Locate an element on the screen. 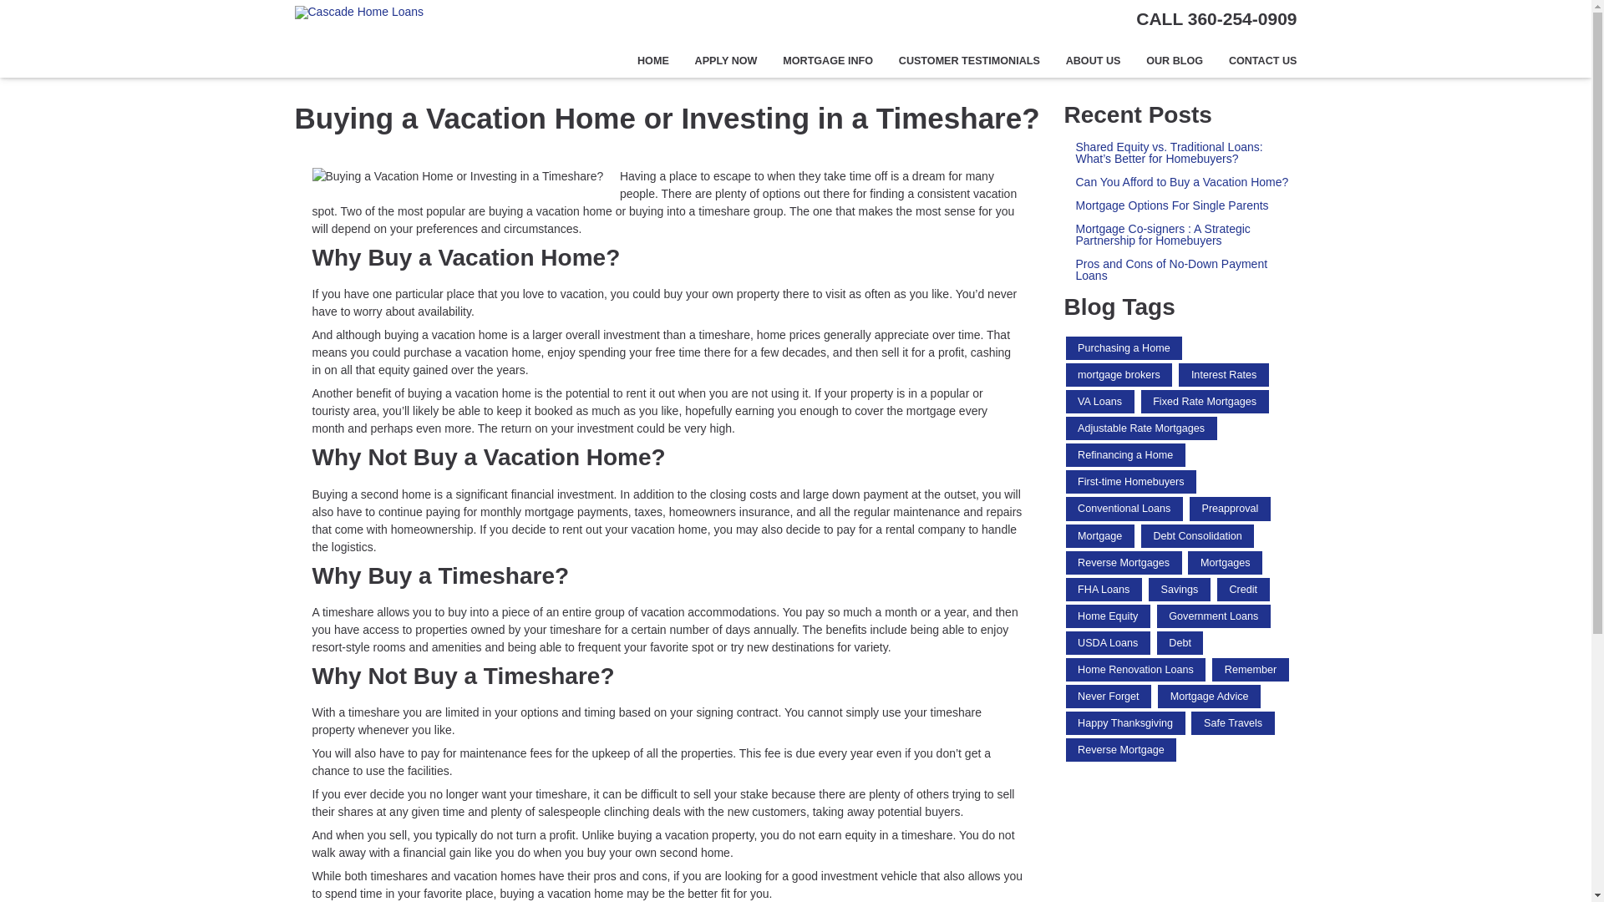  MORTGAGE INFO is located at coordinates (828, 60).